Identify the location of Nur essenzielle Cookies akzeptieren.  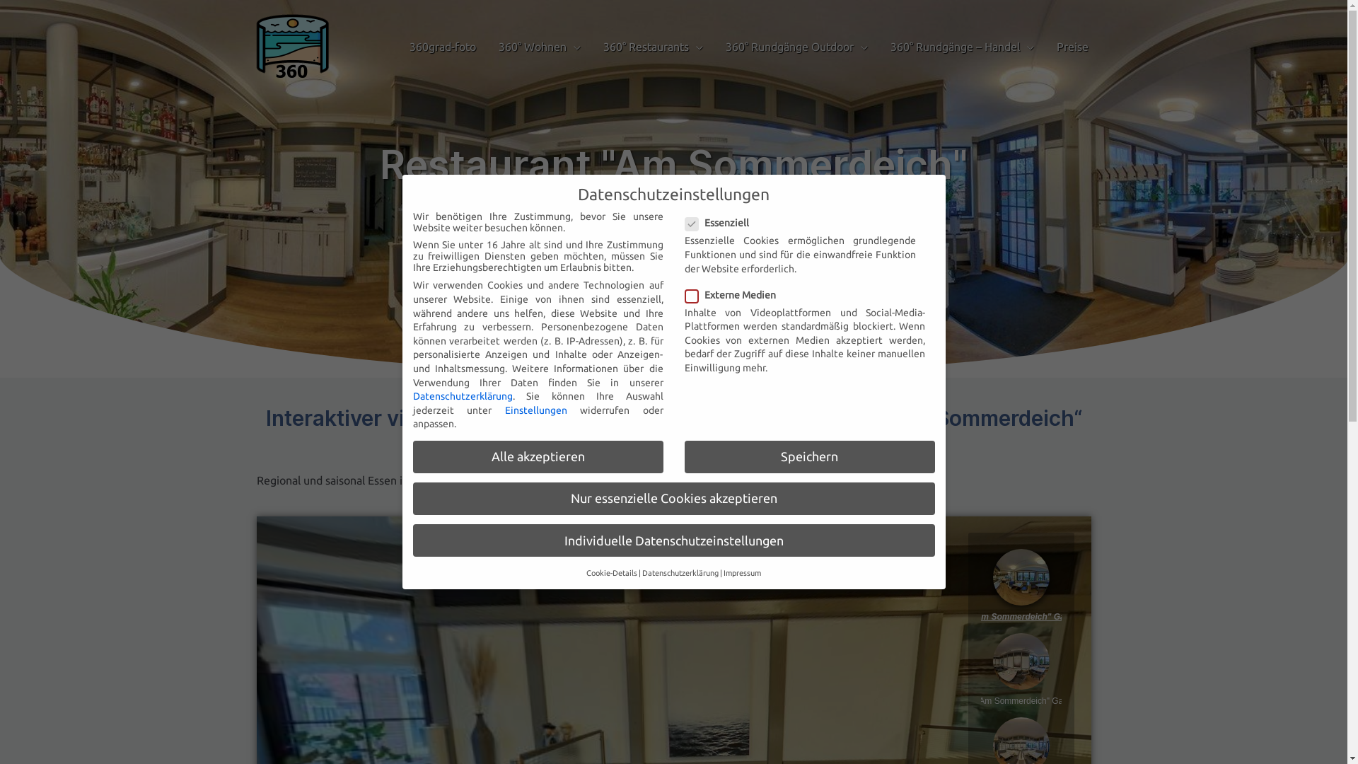
(674, 499).